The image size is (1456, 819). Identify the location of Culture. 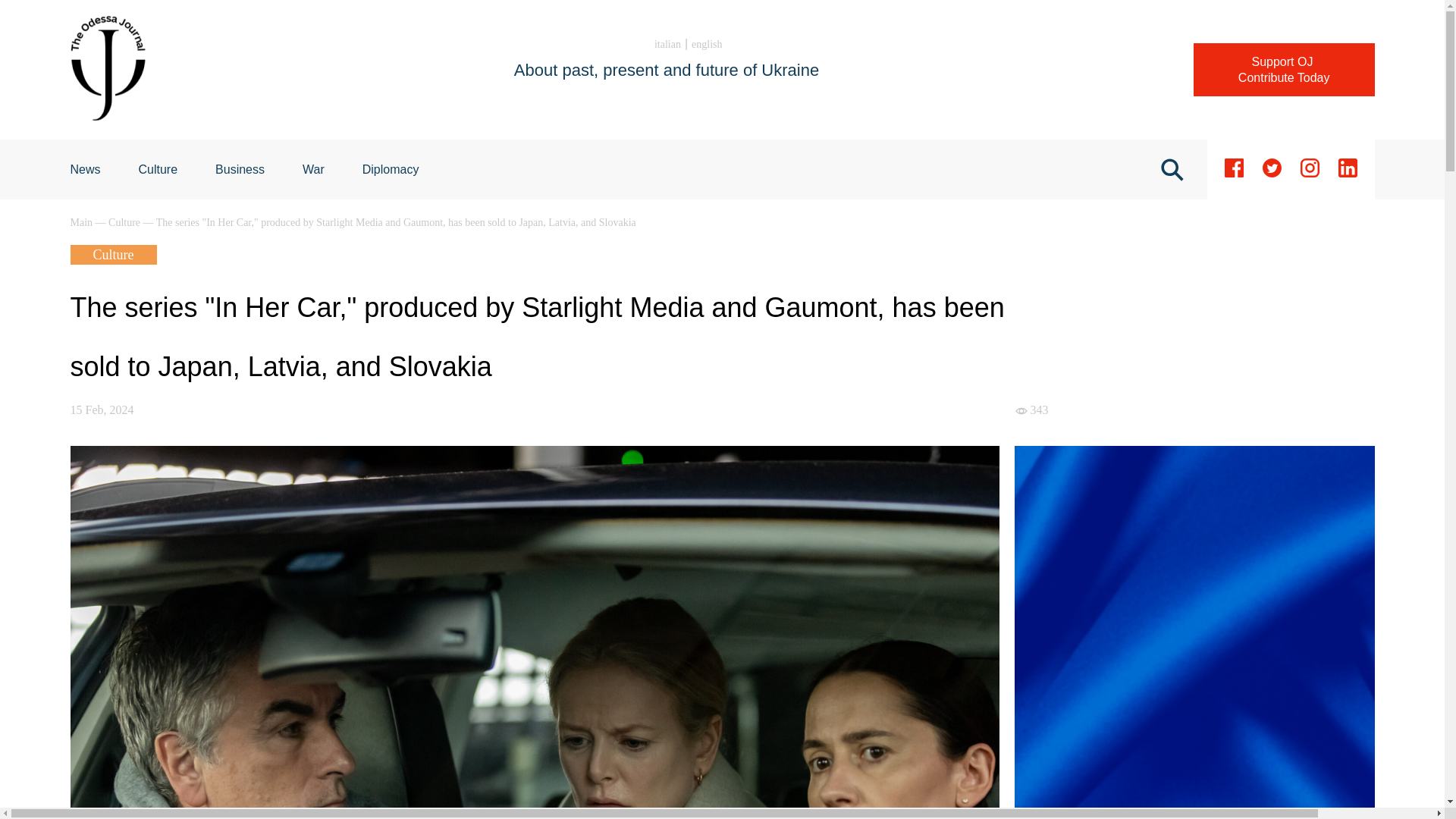
(125, 223).